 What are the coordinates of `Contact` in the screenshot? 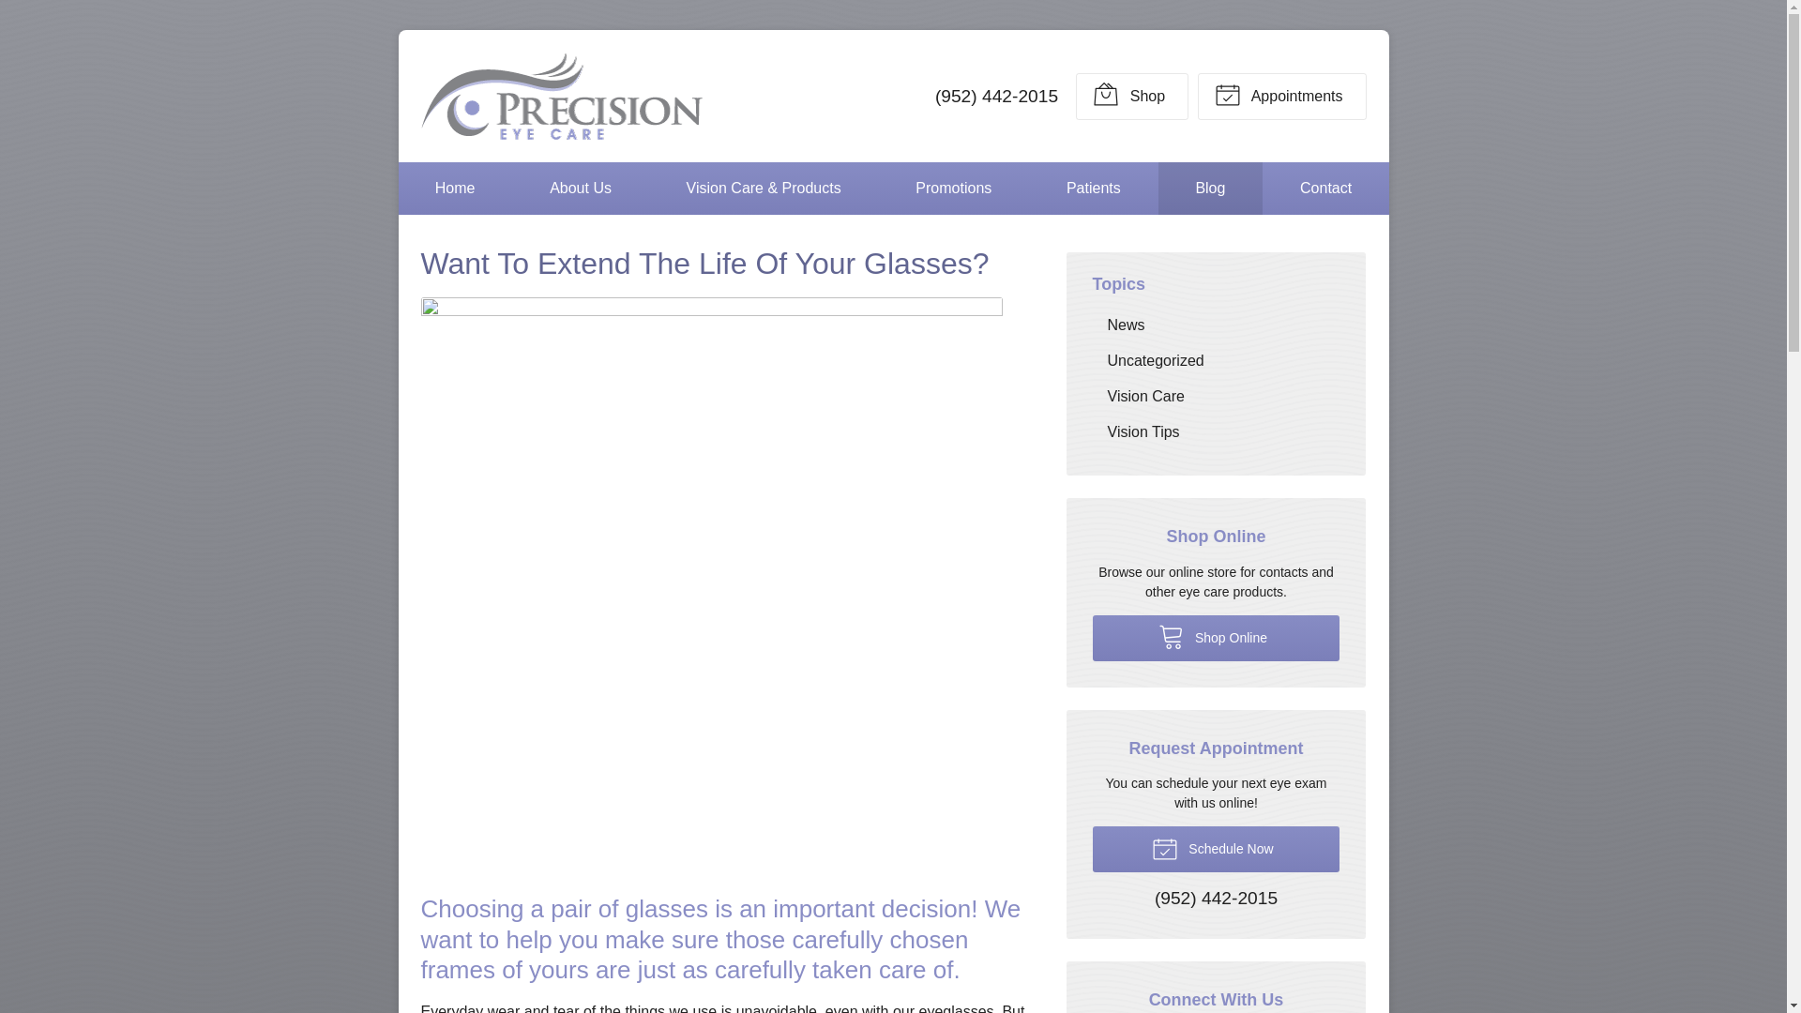 It's located at (1326, 188).